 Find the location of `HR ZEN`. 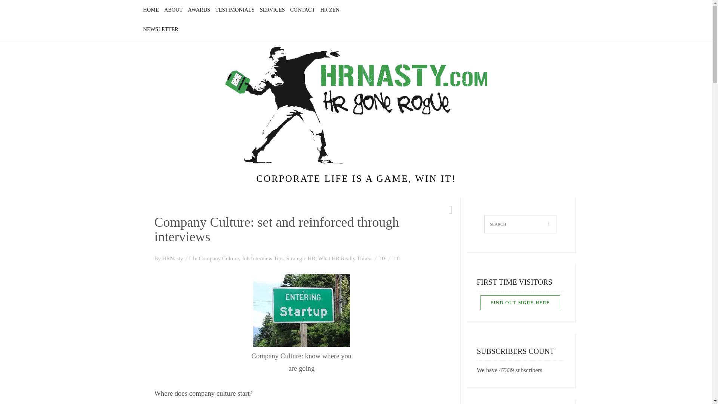

HR ZEN is located at coordinates (330, 10).